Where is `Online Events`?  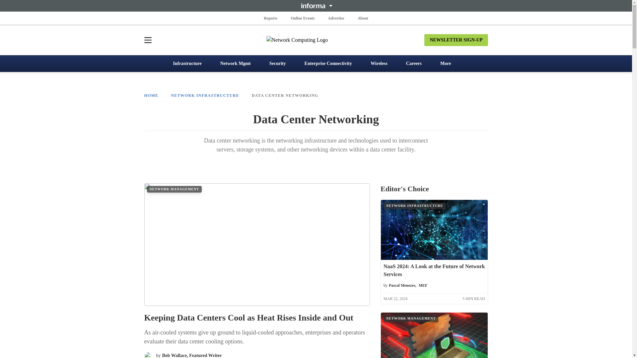 Online Events is located at coordinates (303, 18).